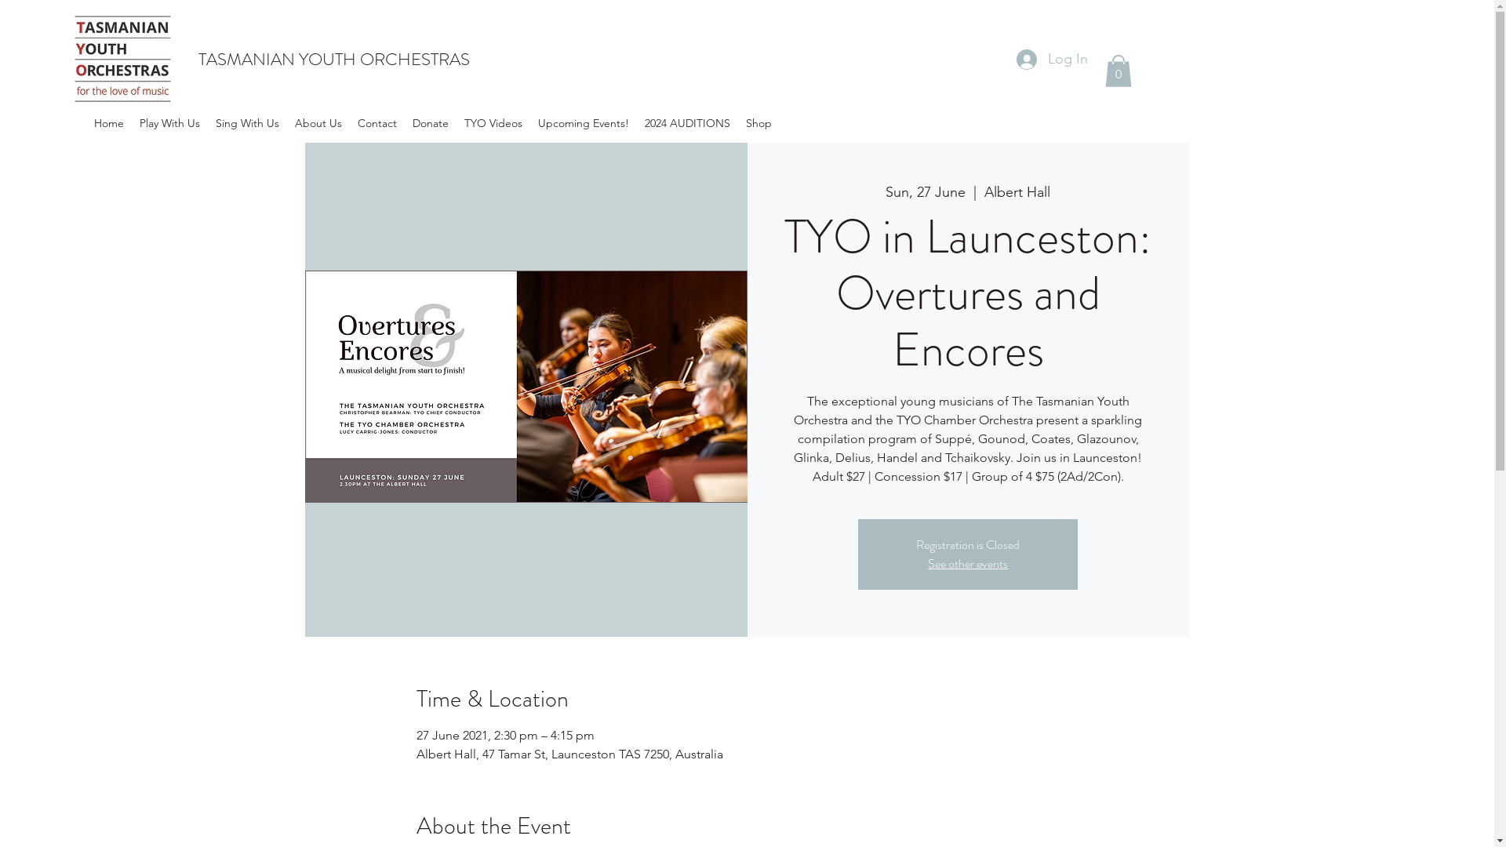  What do you see at coordinates (687, 124) in the screenshot?
I see `2024 AUDITIONS` at bounding box center [687, 124].